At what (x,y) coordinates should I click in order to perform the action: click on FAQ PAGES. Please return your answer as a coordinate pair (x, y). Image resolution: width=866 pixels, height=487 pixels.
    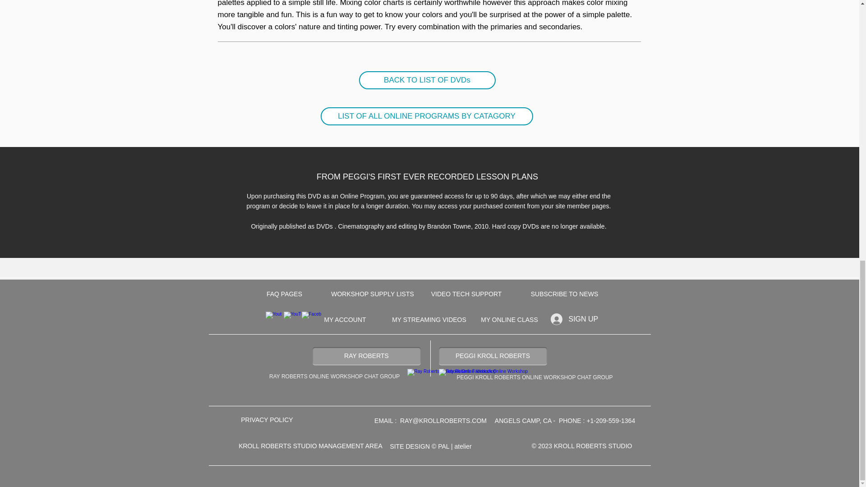
    Looking at the image, I should click on (284, 294).